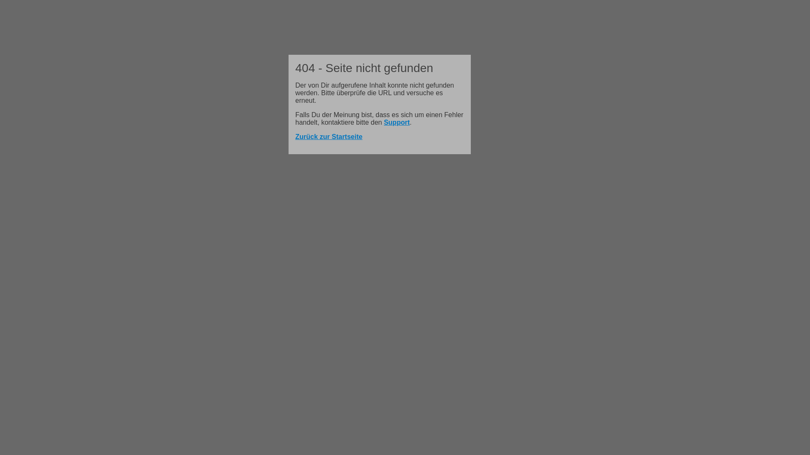 The height and width of the screenshot is (455, 810). Describe the element at coordinates (397, 122) in the screenshot. I see `Support` at that location.